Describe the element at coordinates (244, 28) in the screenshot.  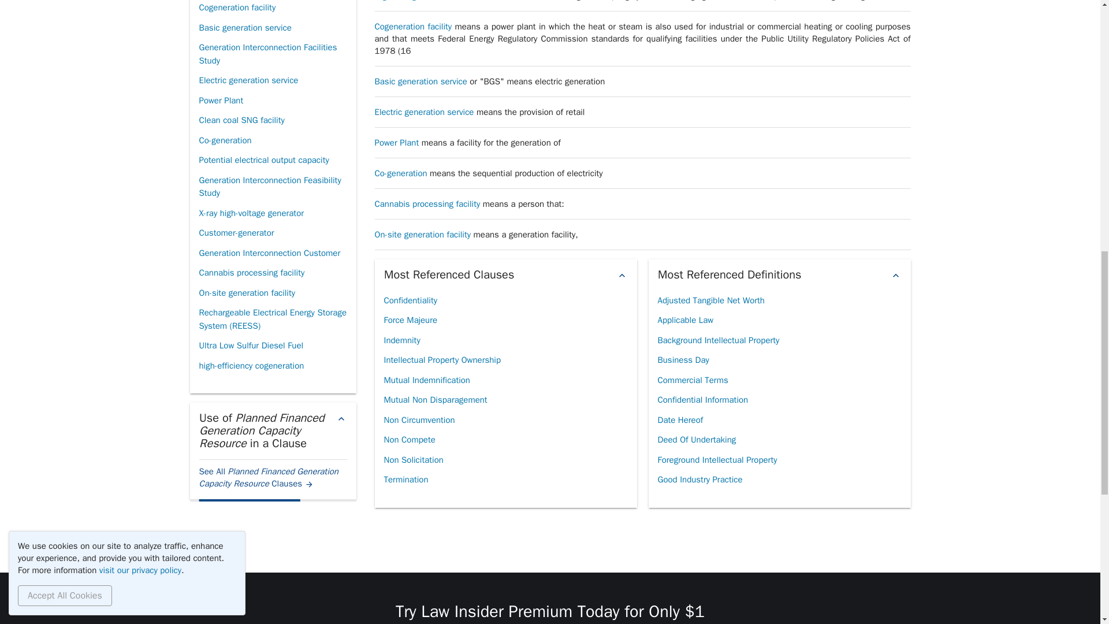
I see `Basic generation service` at that location.